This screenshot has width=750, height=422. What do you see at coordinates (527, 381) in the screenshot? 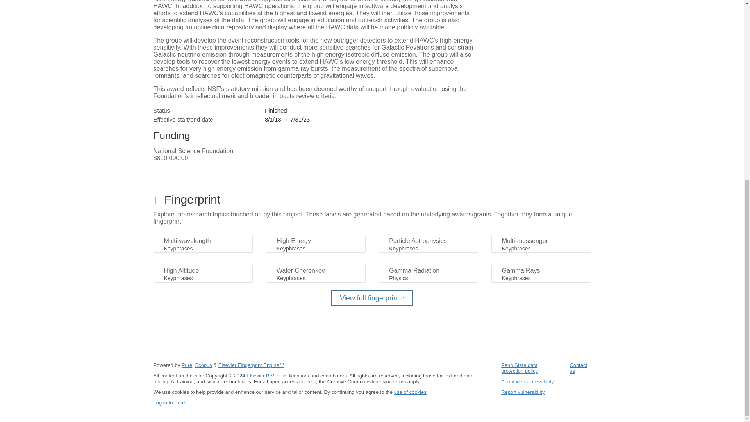
I see `About web accessibility` at bounding box center [527, 381].